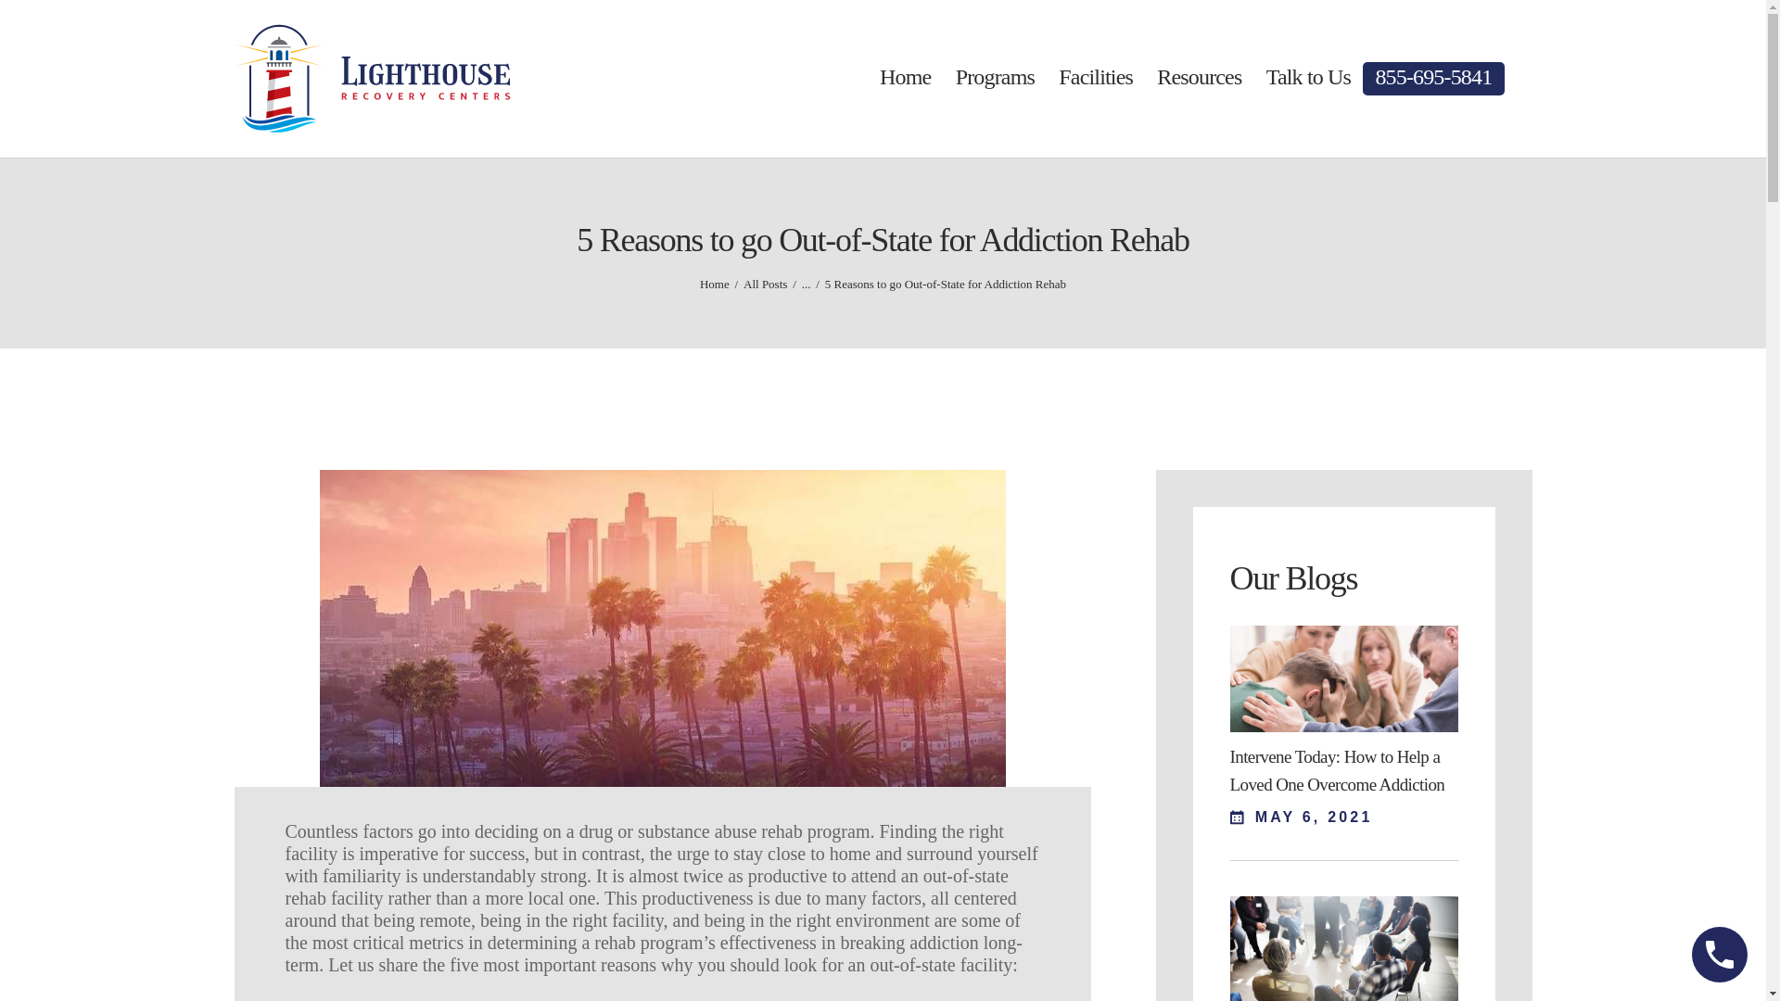  I want to click on Programs, so click(995, 78).